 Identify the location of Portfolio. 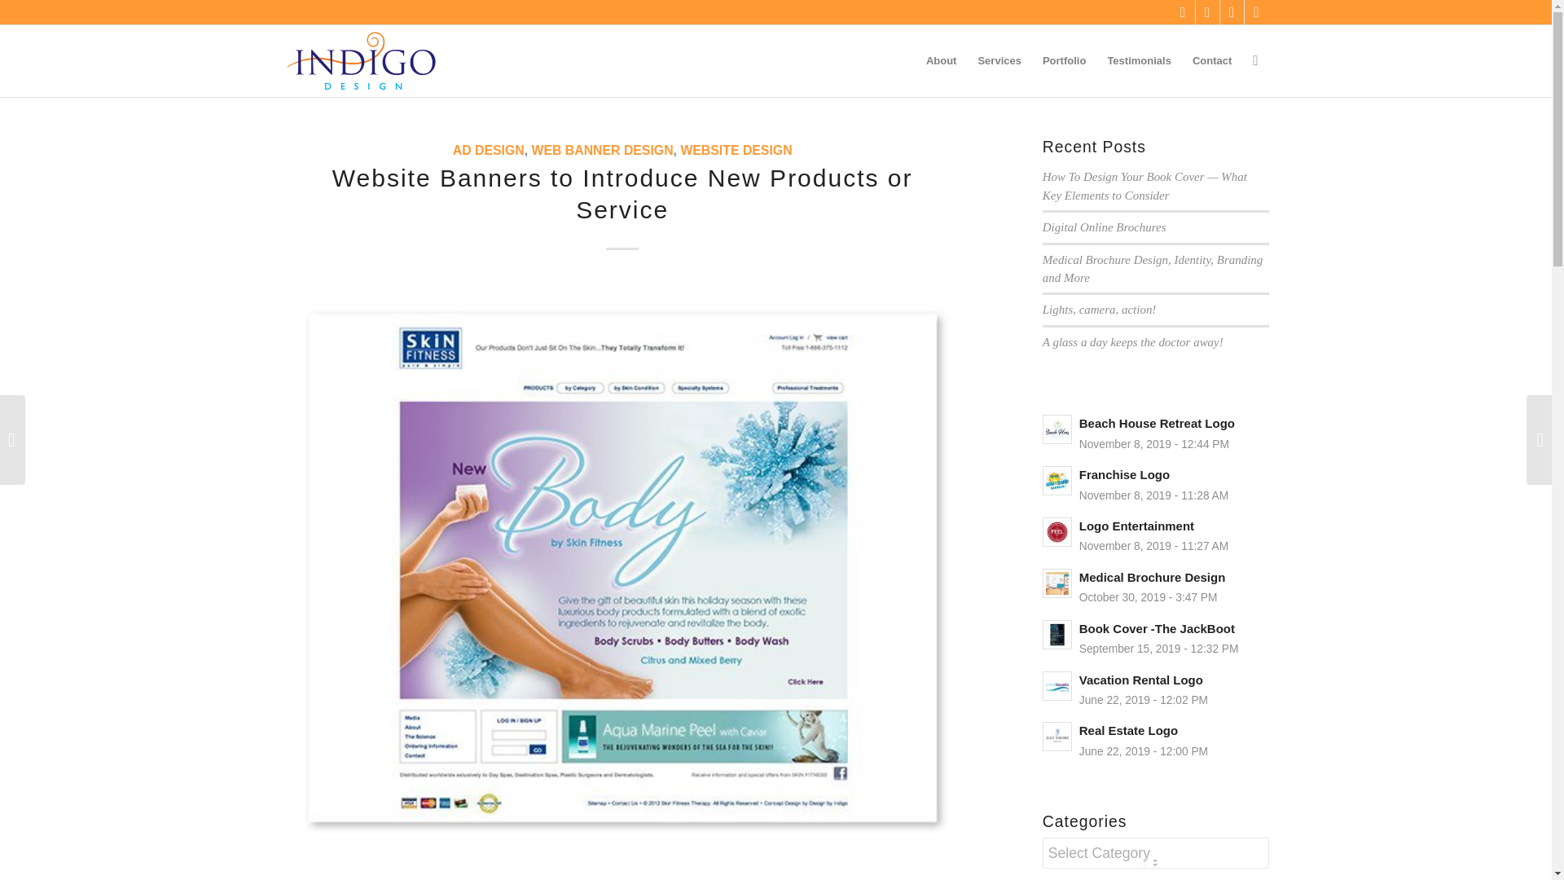
(1064, 60).